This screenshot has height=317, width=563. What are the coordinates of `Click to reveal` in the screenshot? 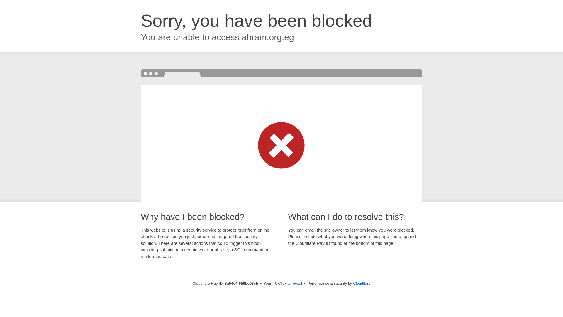 It's located at (290, 284).